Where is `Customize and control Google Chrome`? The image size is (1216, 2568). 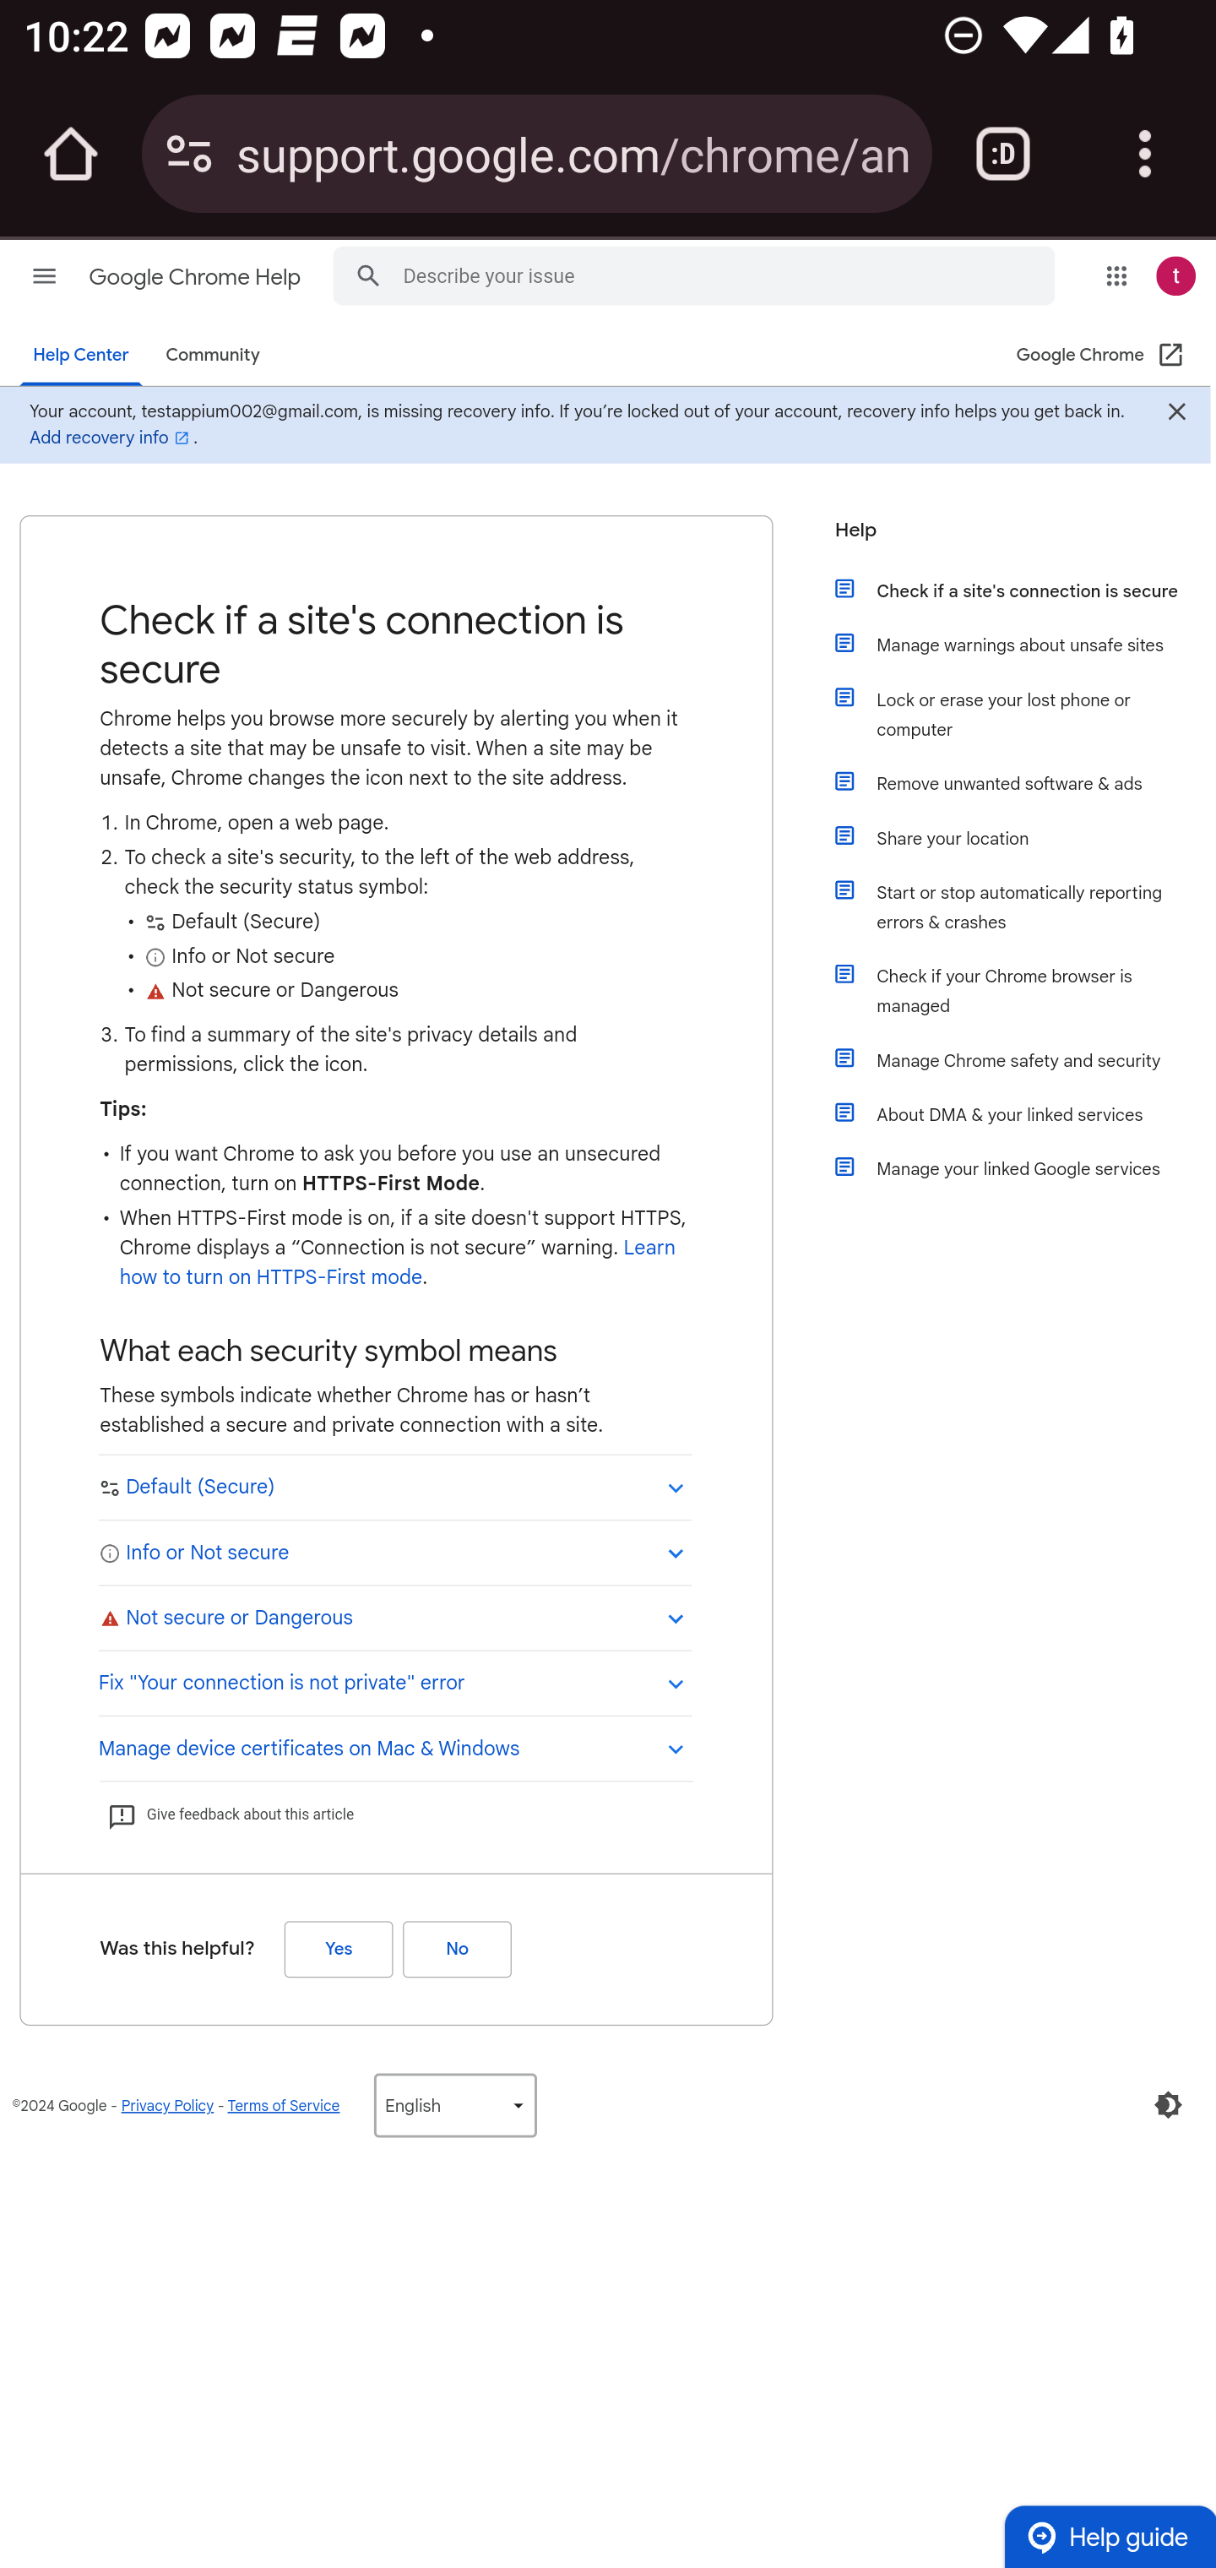
Customize and control Google Chrome is located at coordinates (1145, 154).